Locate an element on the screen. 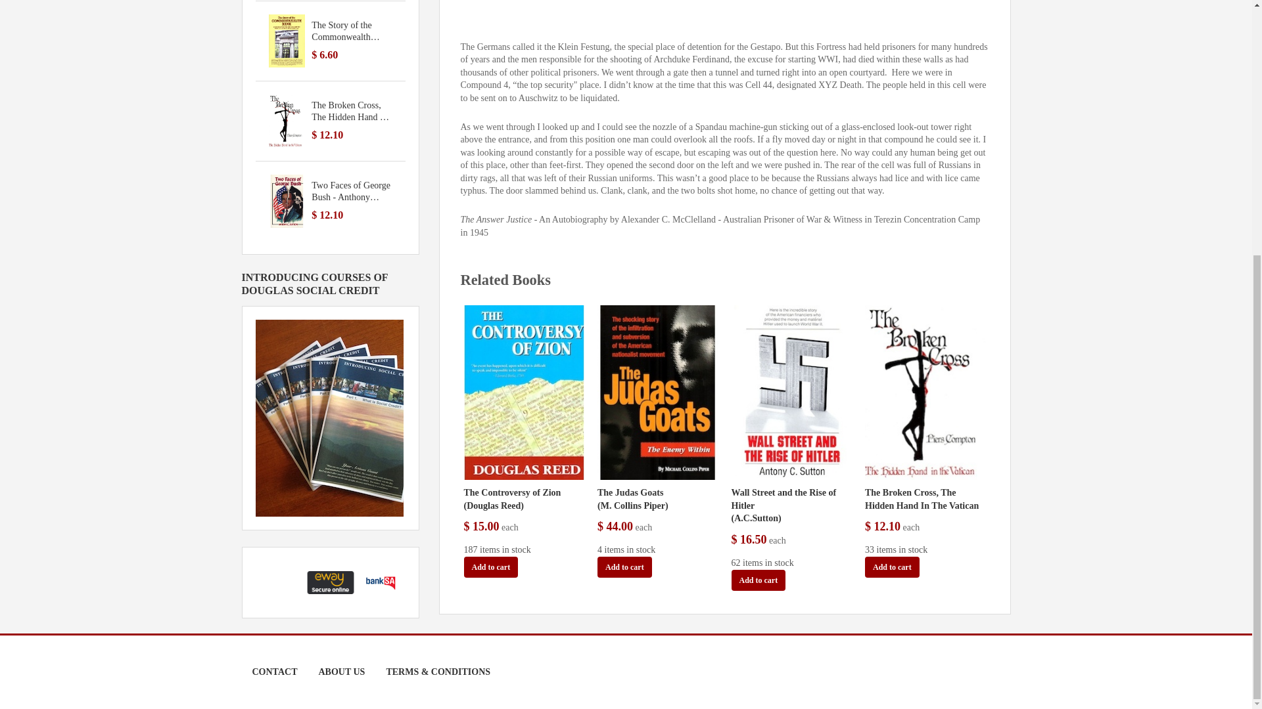 This screenshot has height=709, width=1262. Douglas SociaL Credit Training is located at coordinates (329, 416).